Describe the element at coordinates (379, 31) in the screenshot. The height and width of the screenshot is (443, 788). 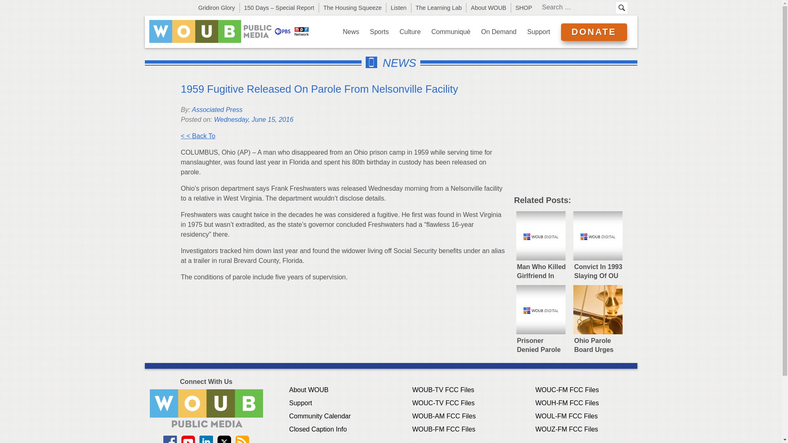
I see `sports` at that location.